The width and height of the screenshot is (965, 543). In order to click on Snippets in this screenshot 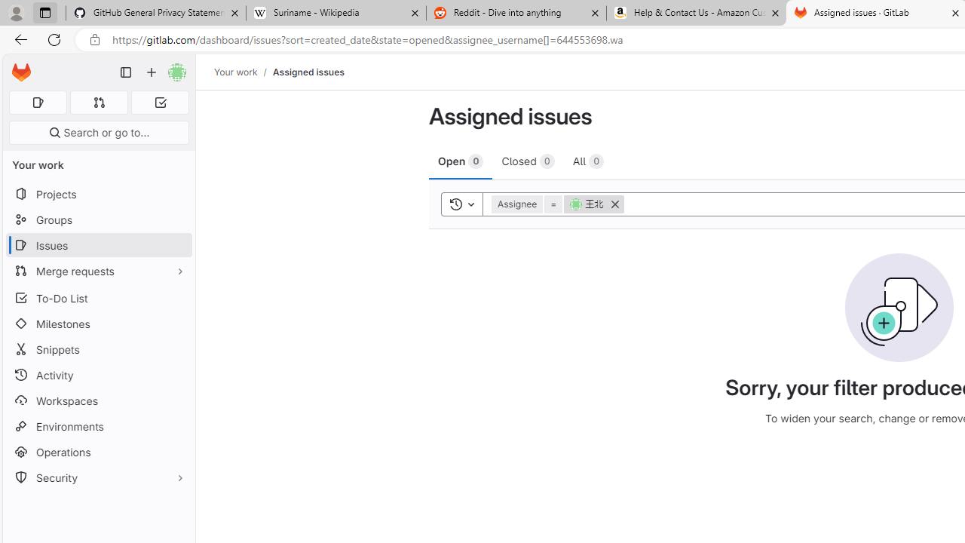, I will do `click(98, 350)`.